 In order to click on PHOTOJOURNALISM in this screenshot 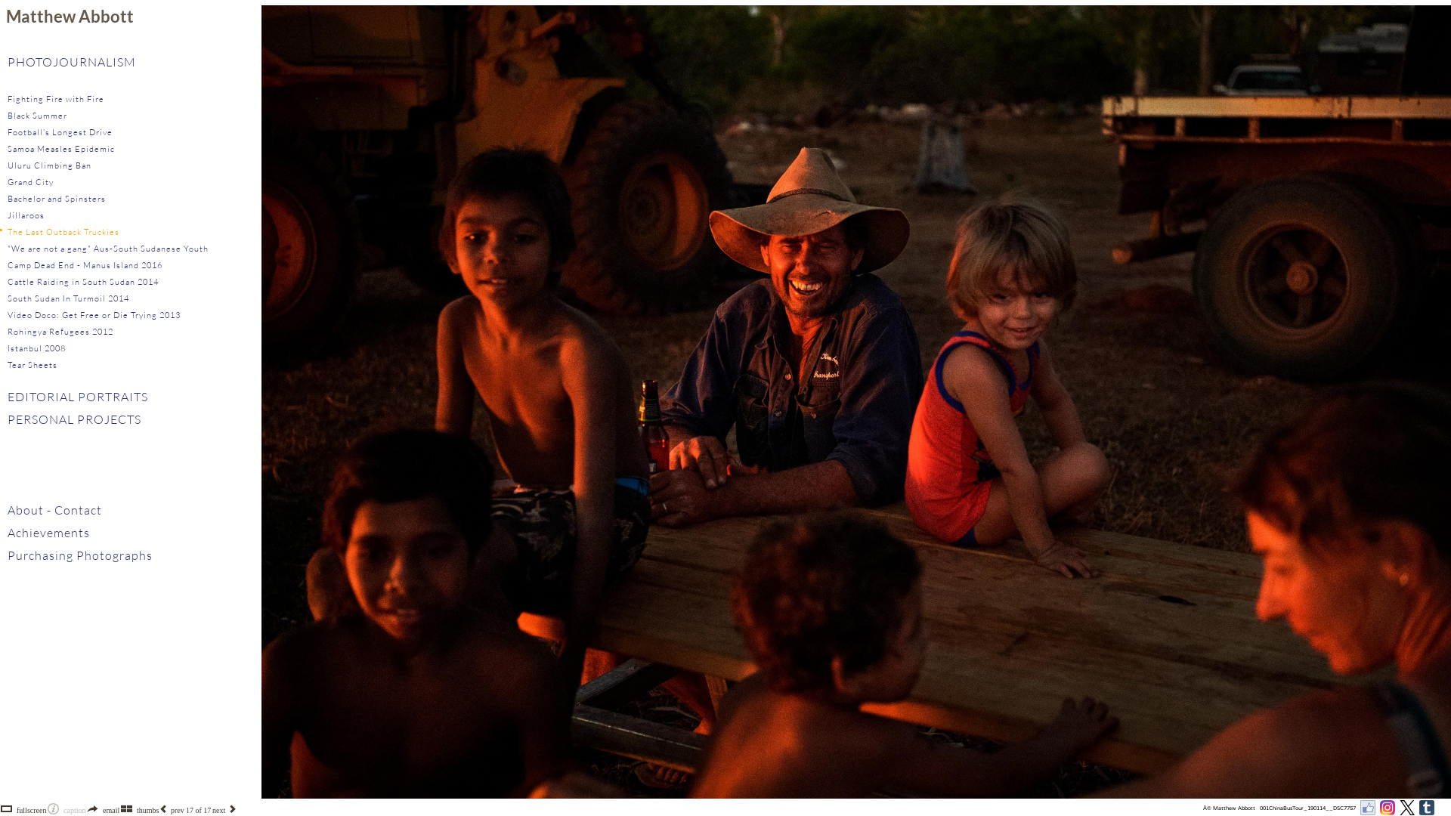, I will do `click(72, 62)`.